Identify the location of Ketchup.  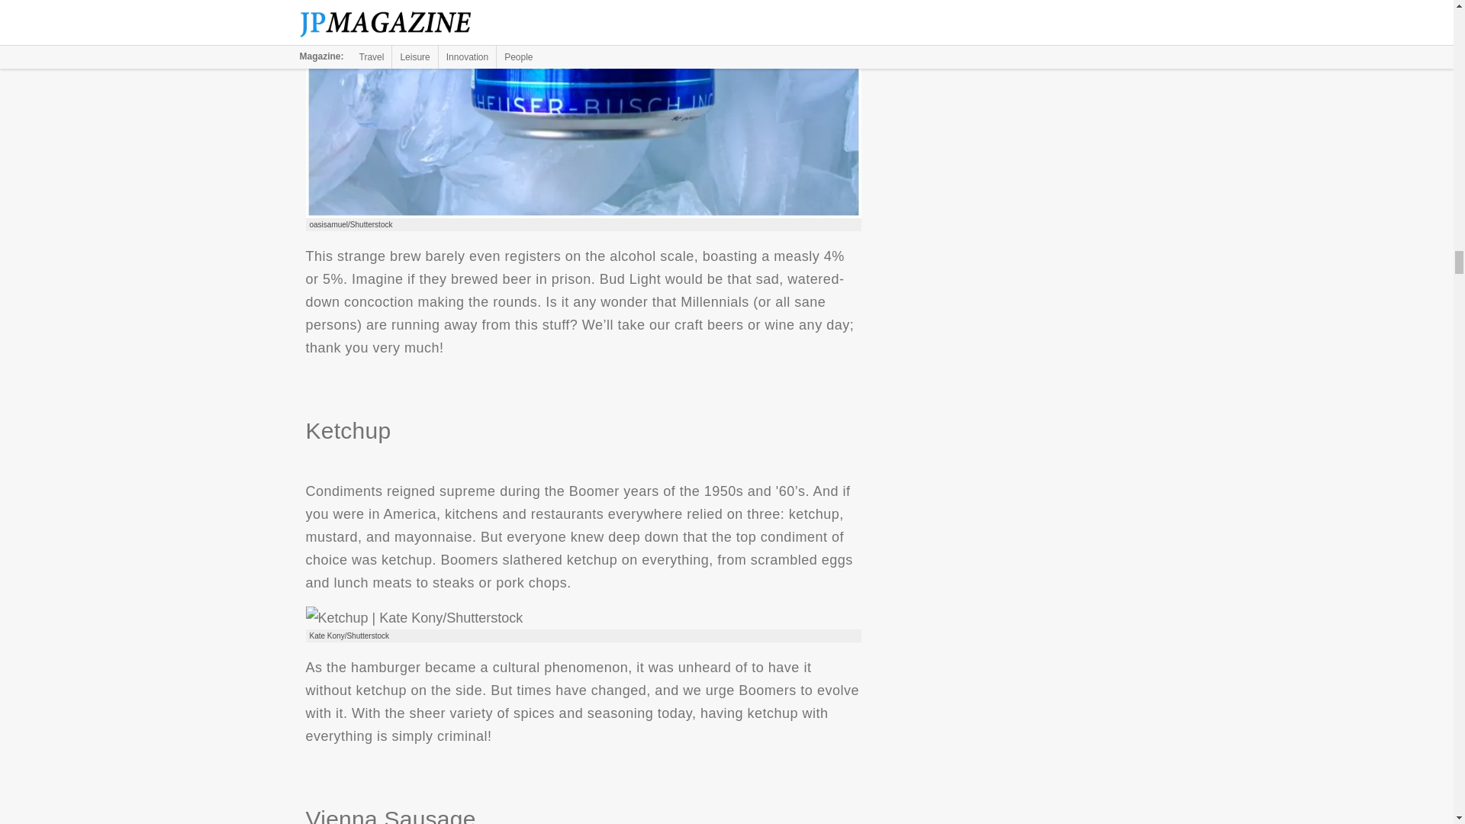
(414, 618).